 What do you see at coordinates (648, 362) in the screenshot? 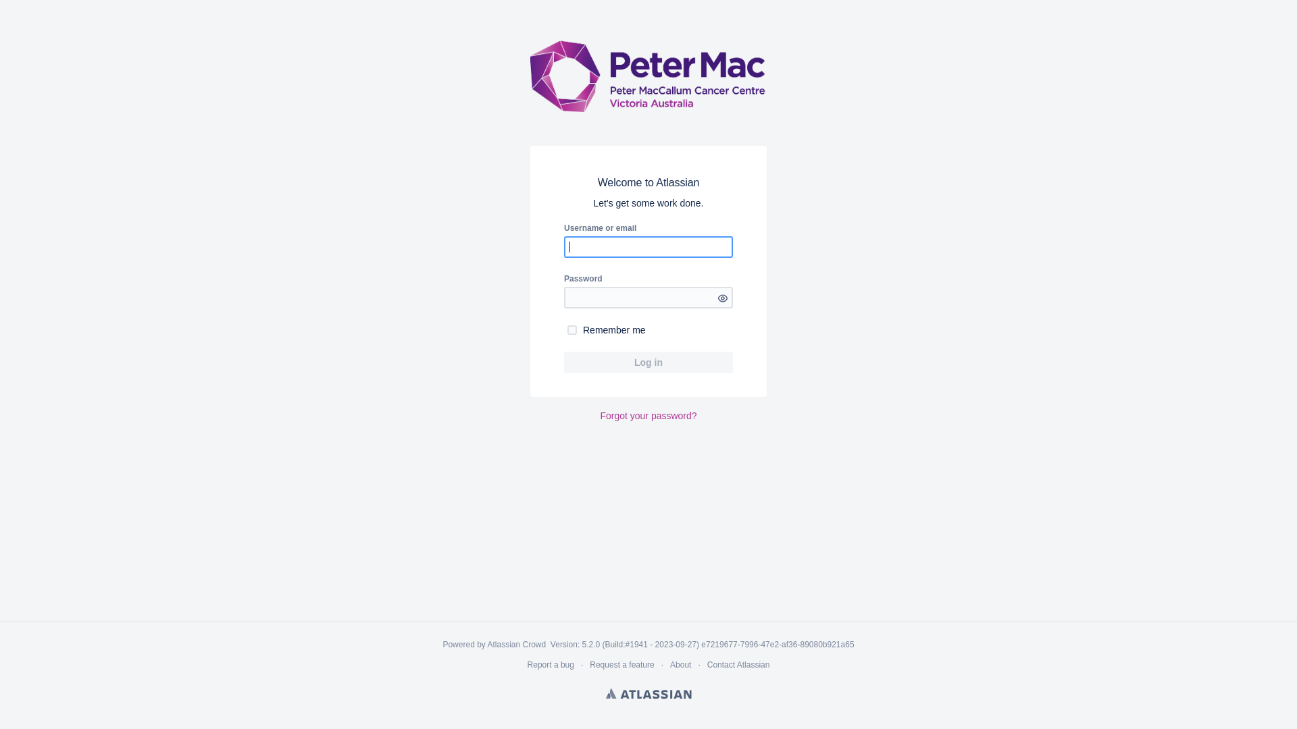
I see `Log in` at bounding box center [648, 362].